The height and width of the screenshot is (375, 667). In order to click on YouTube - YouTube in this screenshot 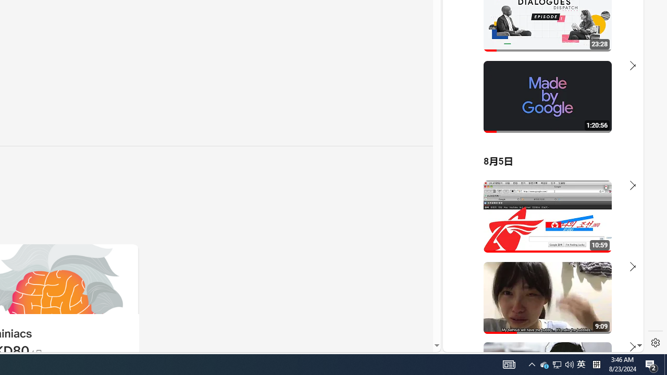, I will do `click(539, 139)`.